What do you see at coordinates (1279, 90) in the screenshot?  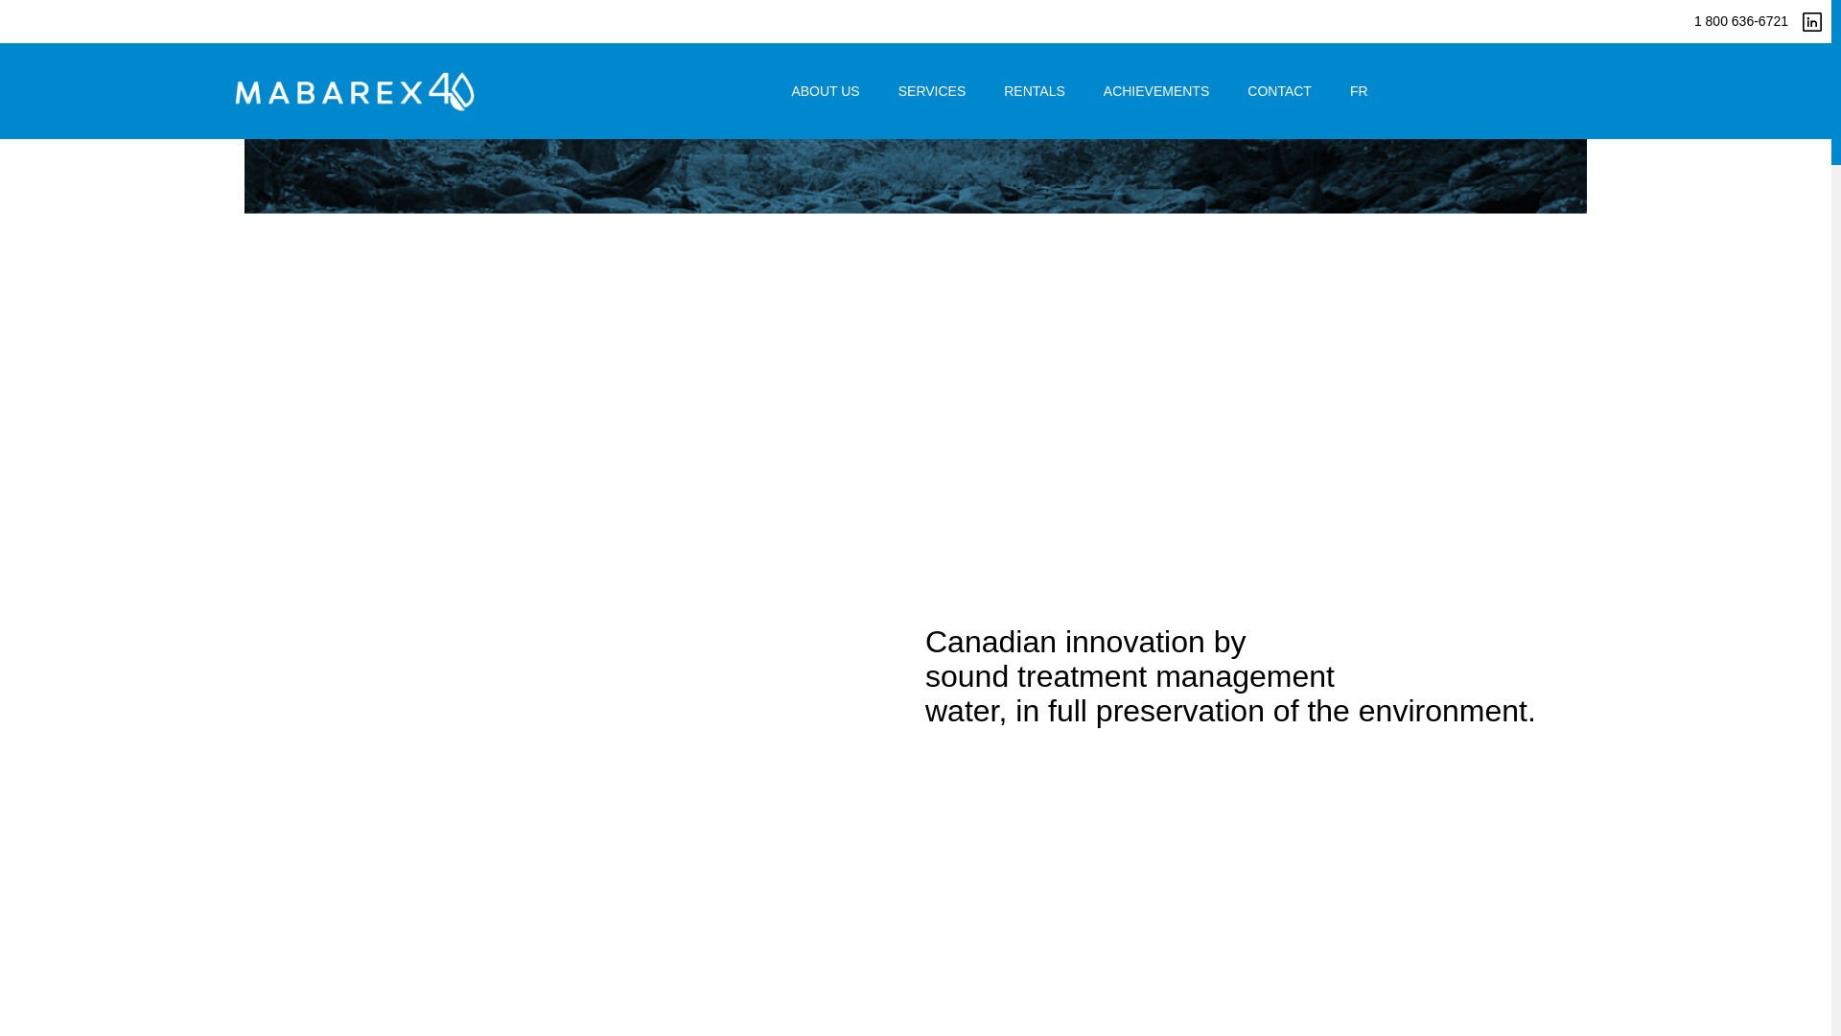 I see `CONTACT` at bounding box center [1279, 90].